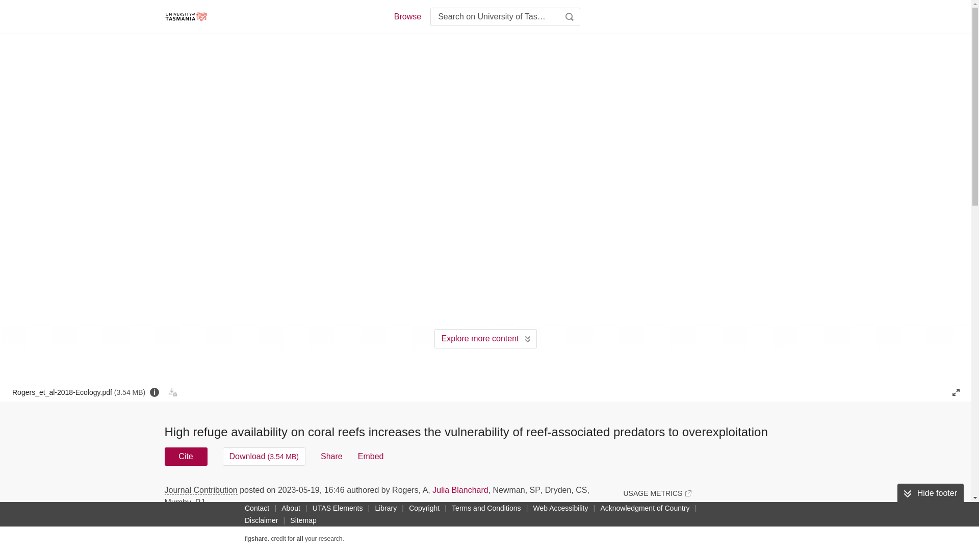  I want to click on Embed, so click(371, 456).